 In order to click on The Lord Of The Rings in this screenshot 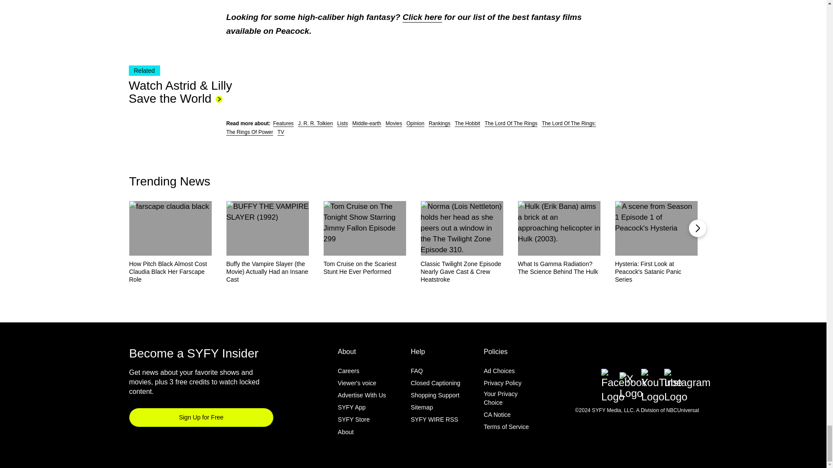, I will do `click(511, 123)`.